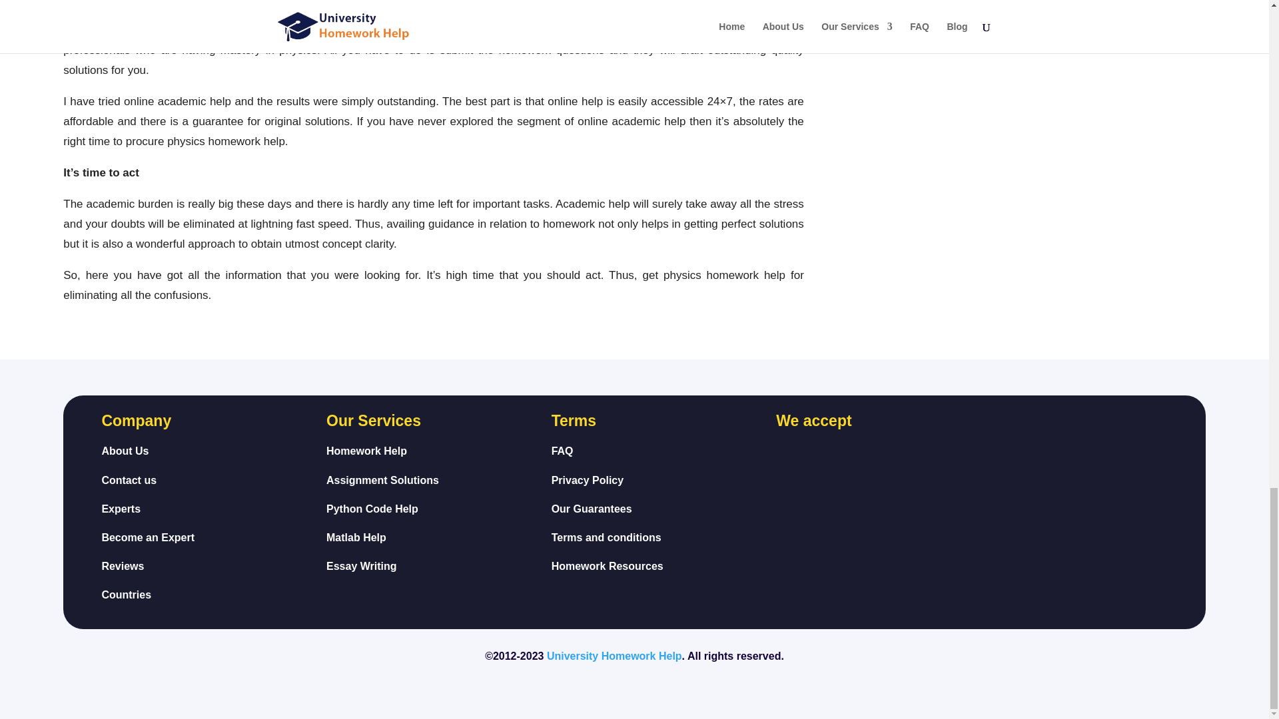 The width and height of the screenshot is (1279, 719). What do you see at coordinates (356, 538) in the screenshot?
I see `Matlab Help` at bounding box center [356, 538].